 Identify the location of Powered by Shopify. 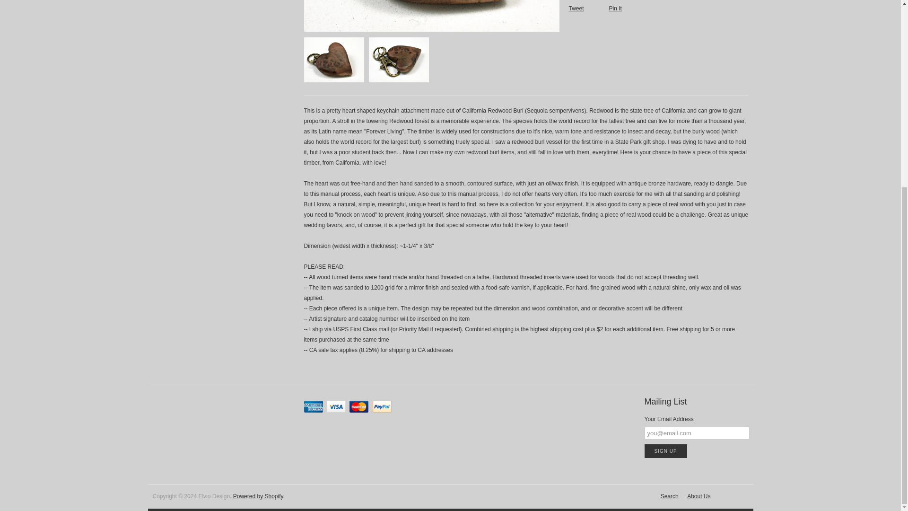
(258, 497).